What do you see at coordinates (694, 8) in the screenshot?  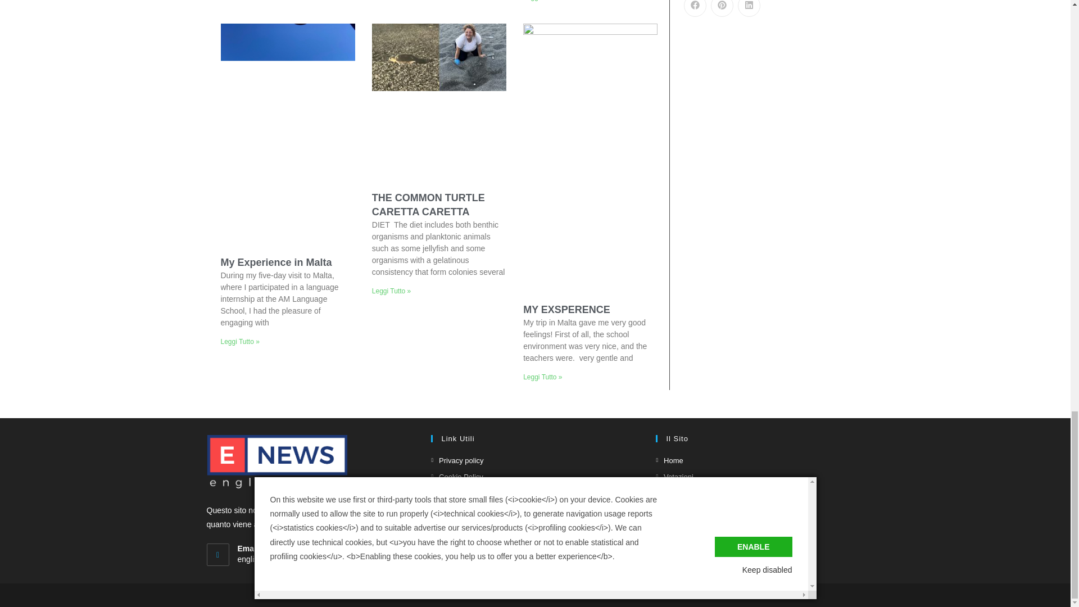 I see `Share on Facebook` at bounding box center [694, 8].